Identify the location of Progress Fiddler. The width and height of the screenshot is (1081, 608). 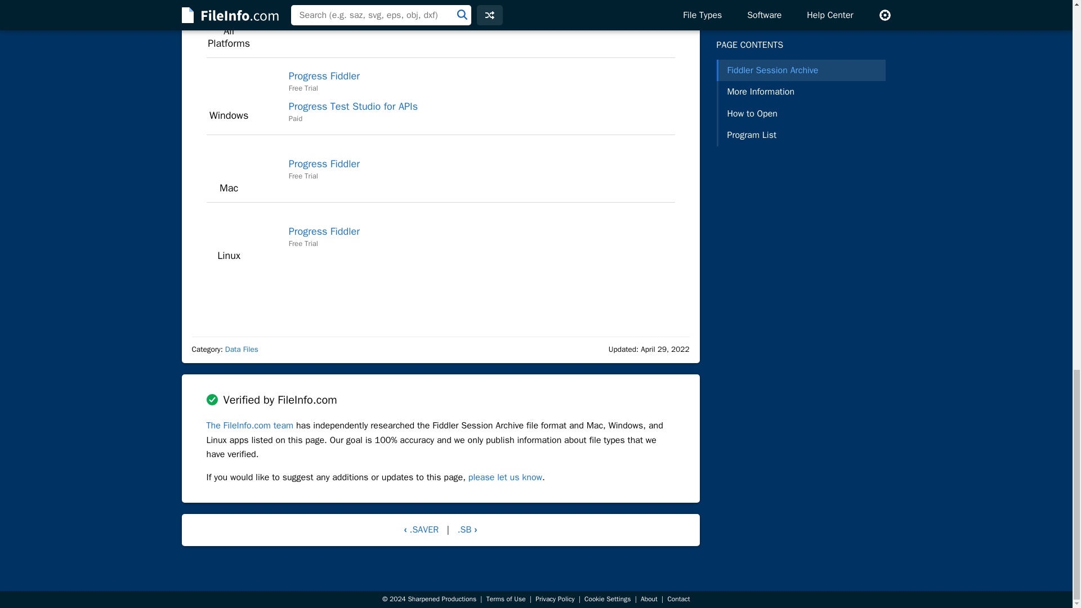
(324, 75).